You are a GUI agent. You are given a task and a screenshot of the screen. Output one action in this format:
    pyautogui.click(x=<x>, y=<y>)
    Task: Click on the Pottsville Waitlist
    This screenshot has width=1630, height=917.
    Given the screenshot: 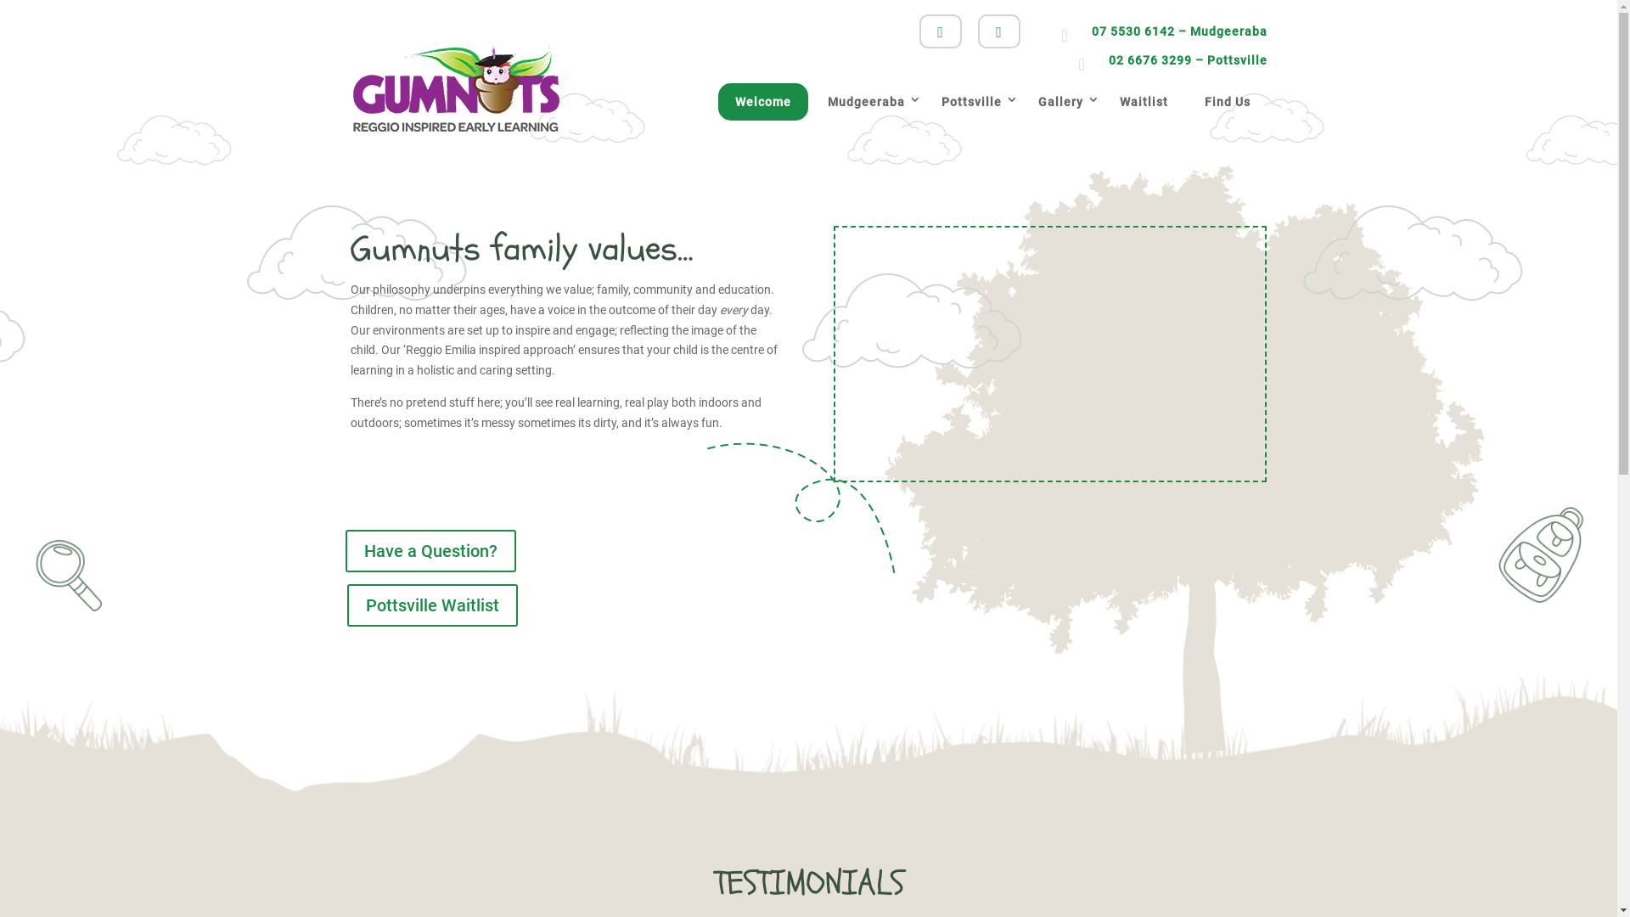 What is the action you would take?
    pyautogui.click(x=431, y=605)
    